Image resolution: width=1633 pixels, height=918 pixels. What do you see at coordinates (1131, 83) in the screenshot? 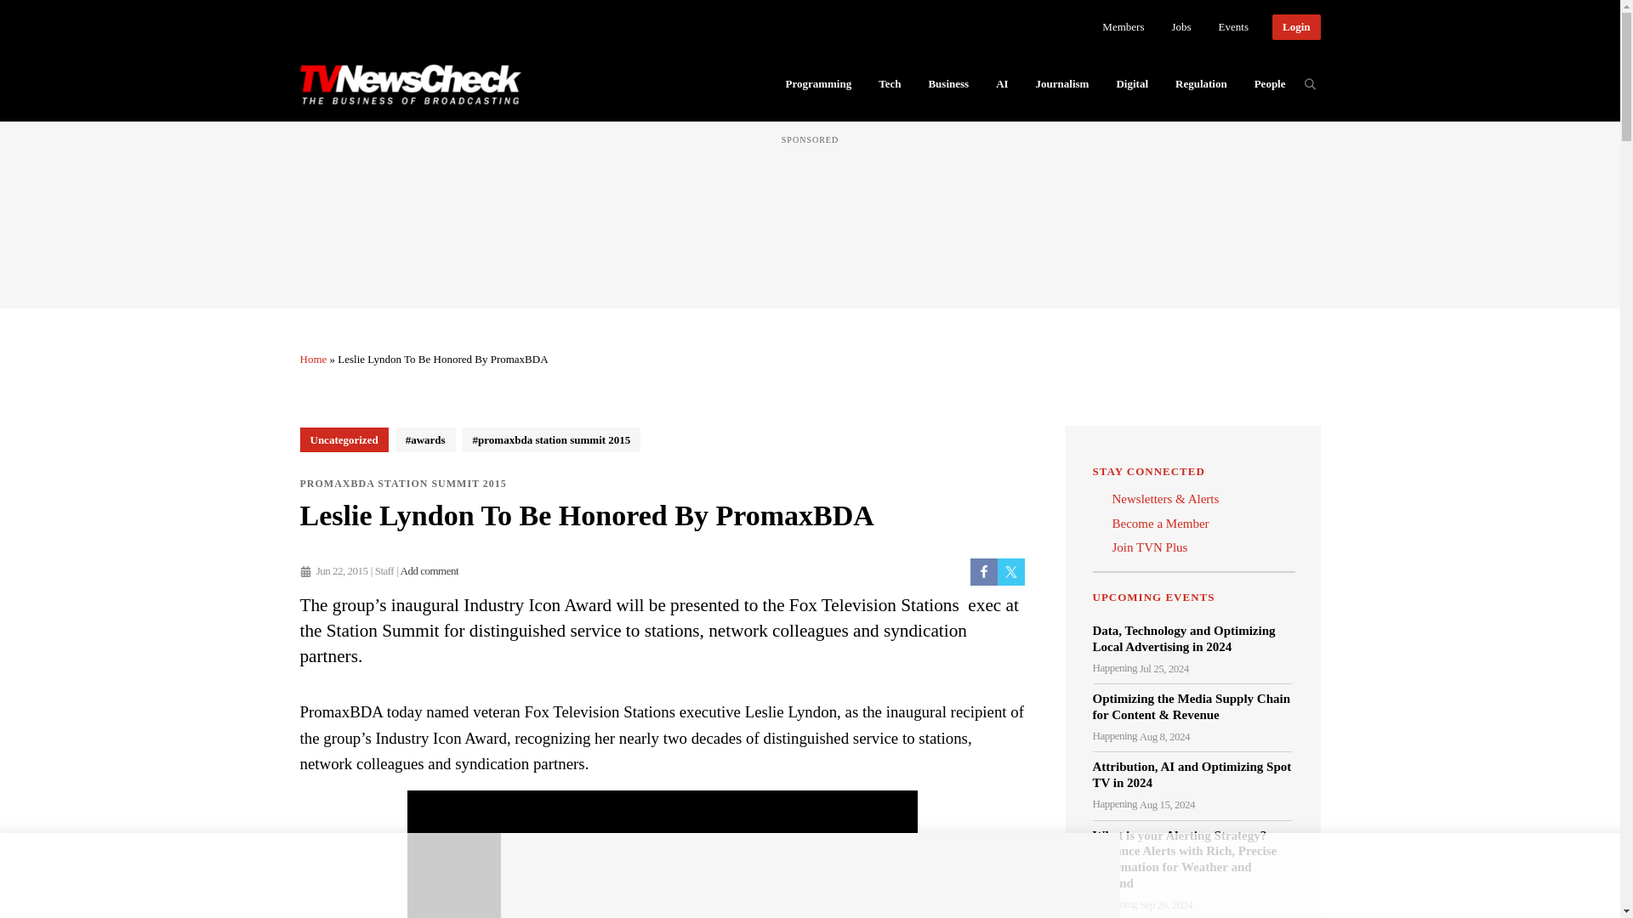
I see `Digital` at bounding box center [1131, 83].